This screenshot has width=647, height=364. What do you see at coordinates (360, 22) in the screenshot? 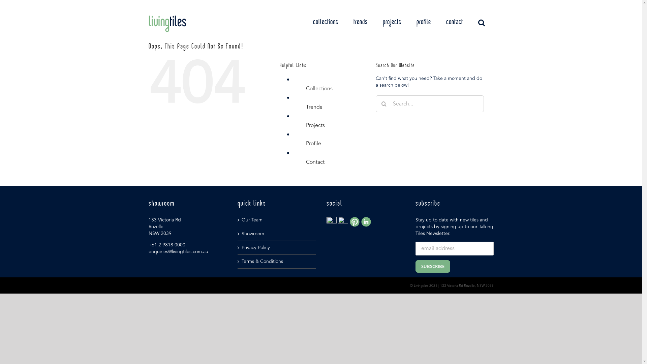
I see `trends` at bounding box center [360, 22].